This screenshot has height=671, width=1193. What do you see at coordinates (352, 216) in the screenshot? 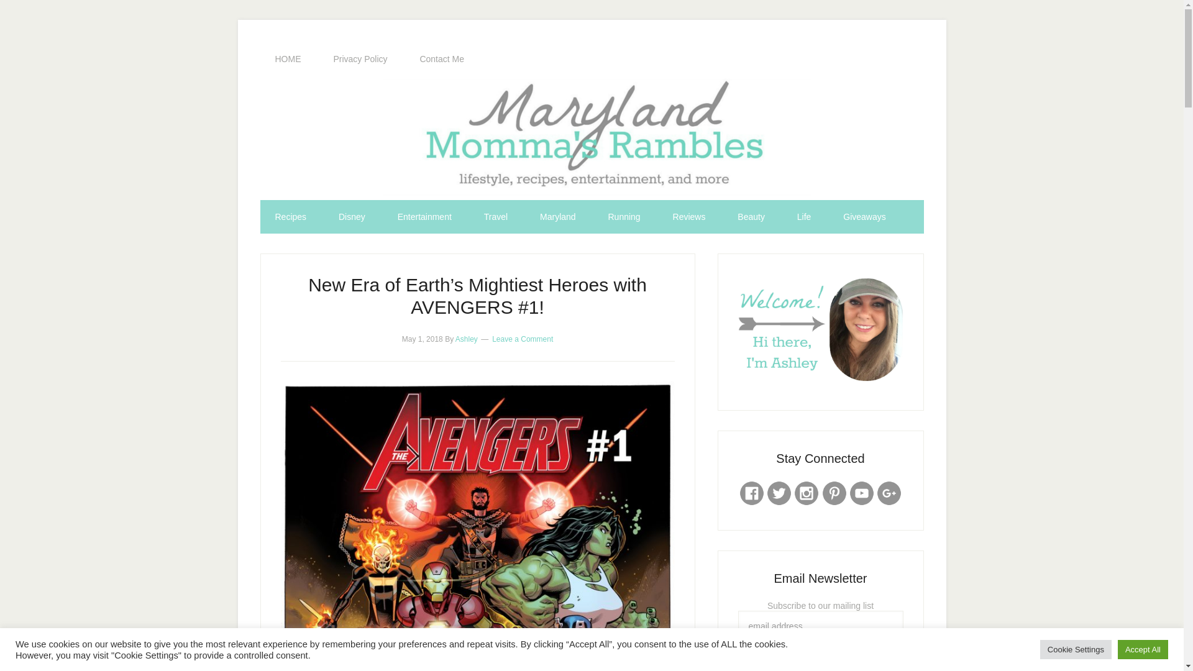
I see `Disney` at bounding box center [352, 216].